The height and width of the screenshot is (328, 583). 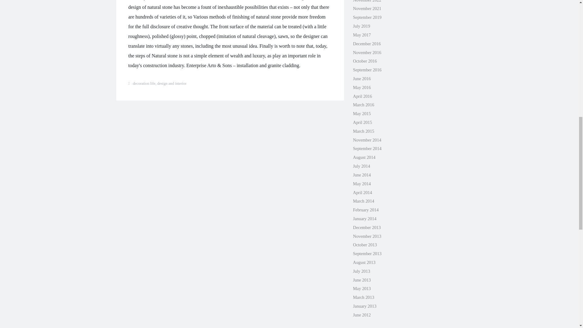 I want to click on April 2016, so click(x=362, y=96).